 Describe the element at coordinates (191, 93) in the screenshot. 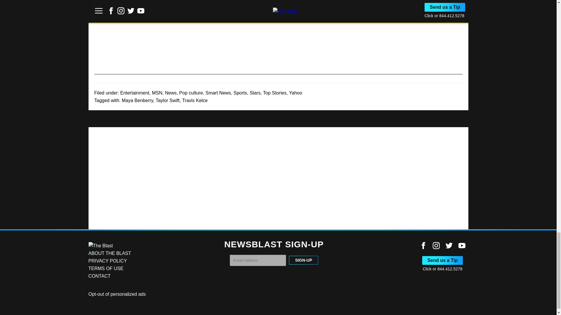

I see `Pop culture` at that location.